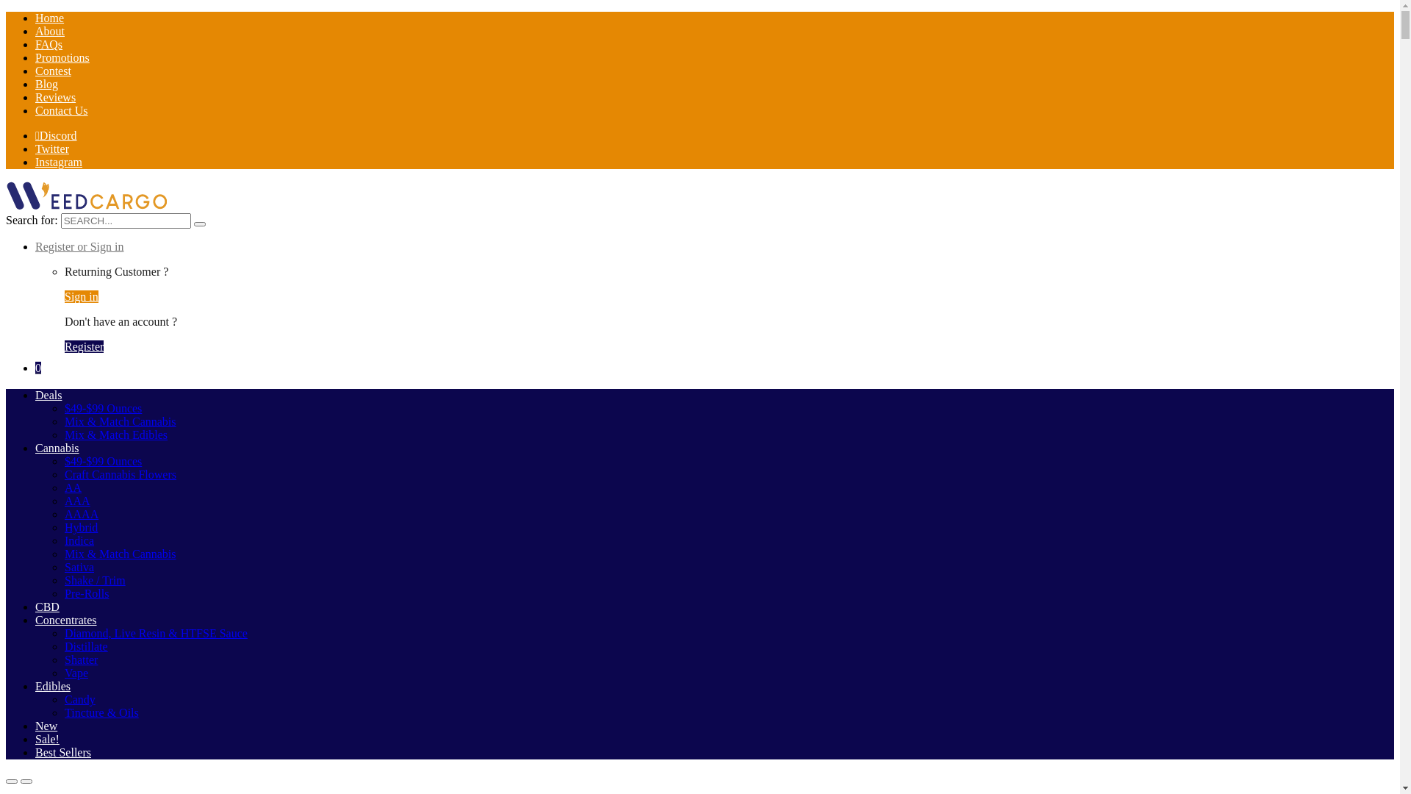  I want to click on Home, so click(50, 18).